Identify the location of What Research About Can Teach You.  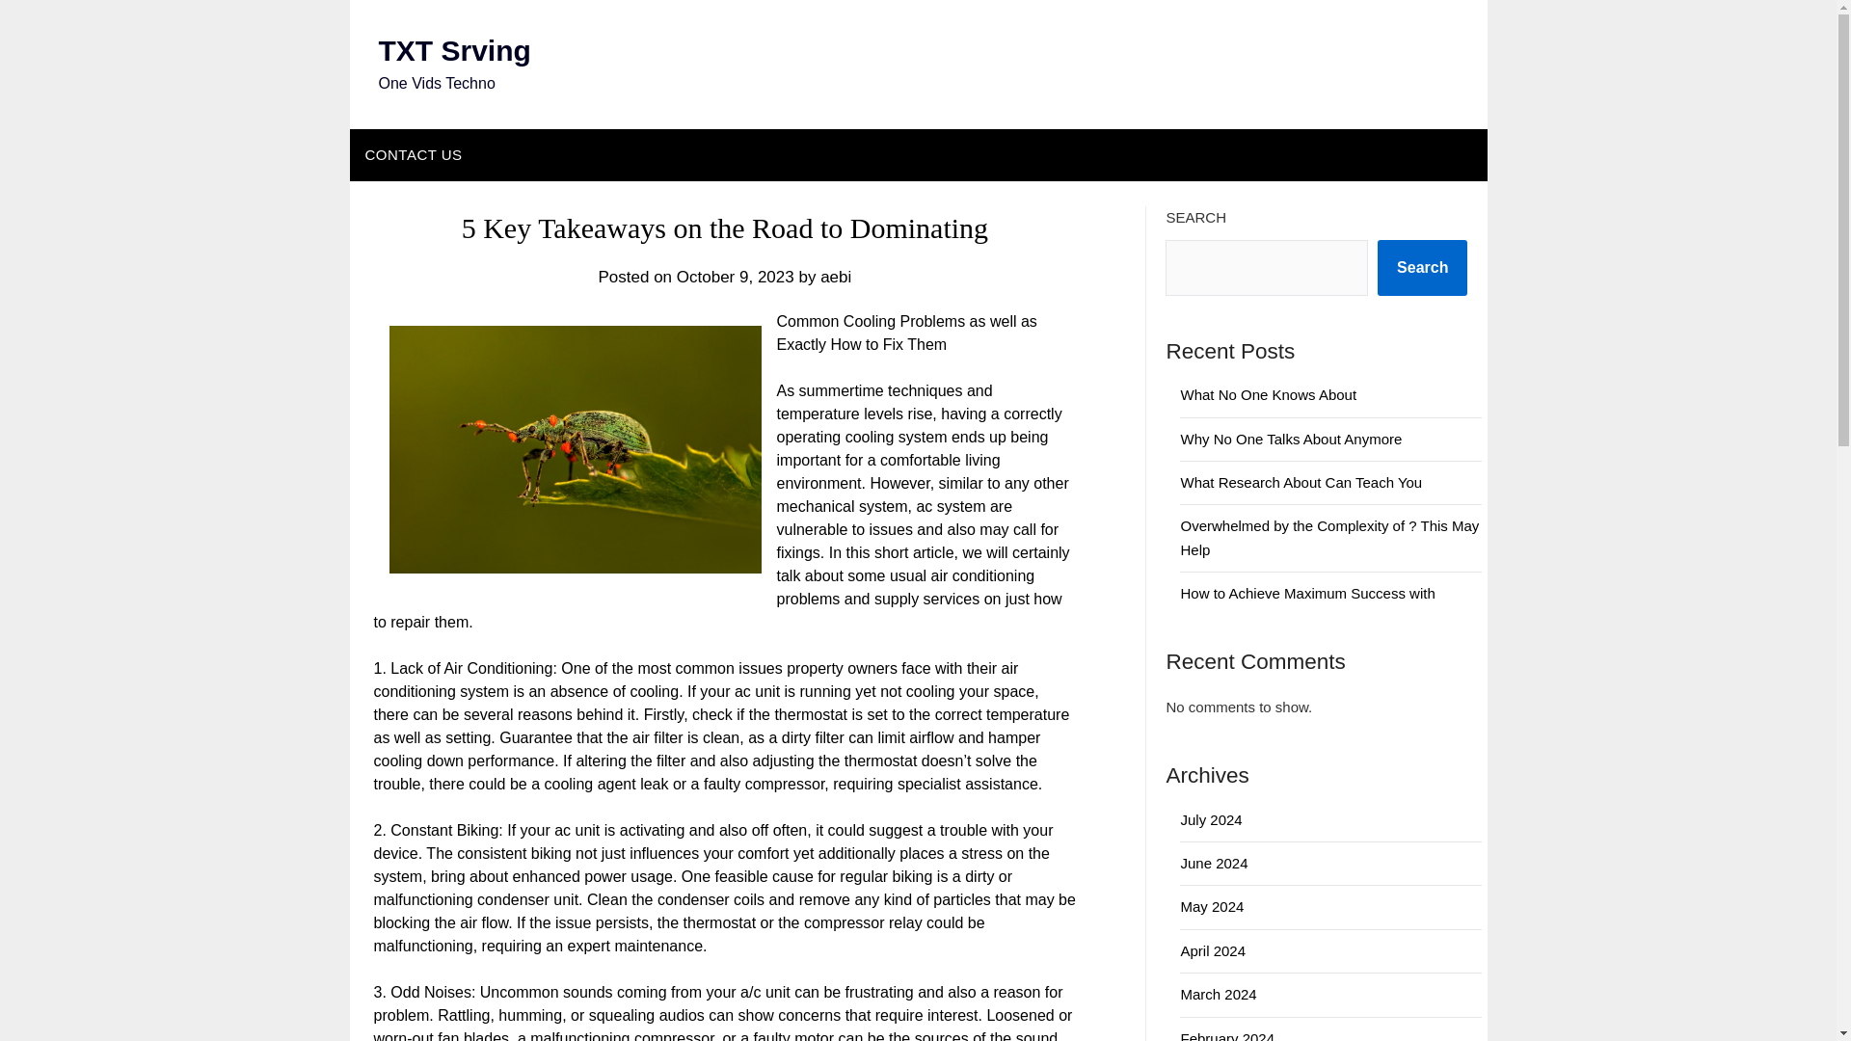
(1301, 482).